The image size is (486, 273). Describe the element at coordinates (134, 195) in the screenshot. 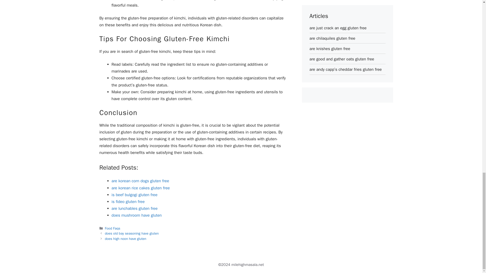

I see `is beef bulgogi gluten free` at that location.